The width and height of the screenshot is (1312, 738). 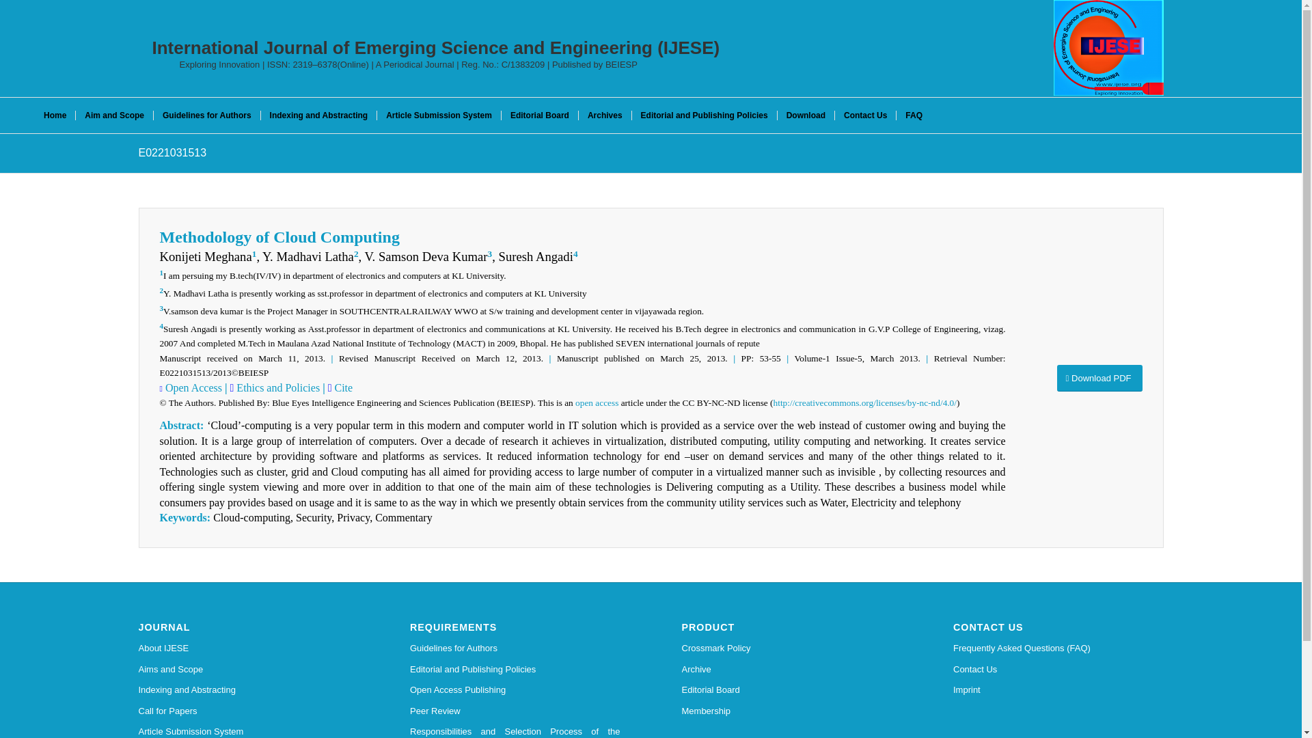 What do you see at coordinates (206, 115) in the screenshot?
I see `Guidelines for Authors` at bounding box center [206, 115].